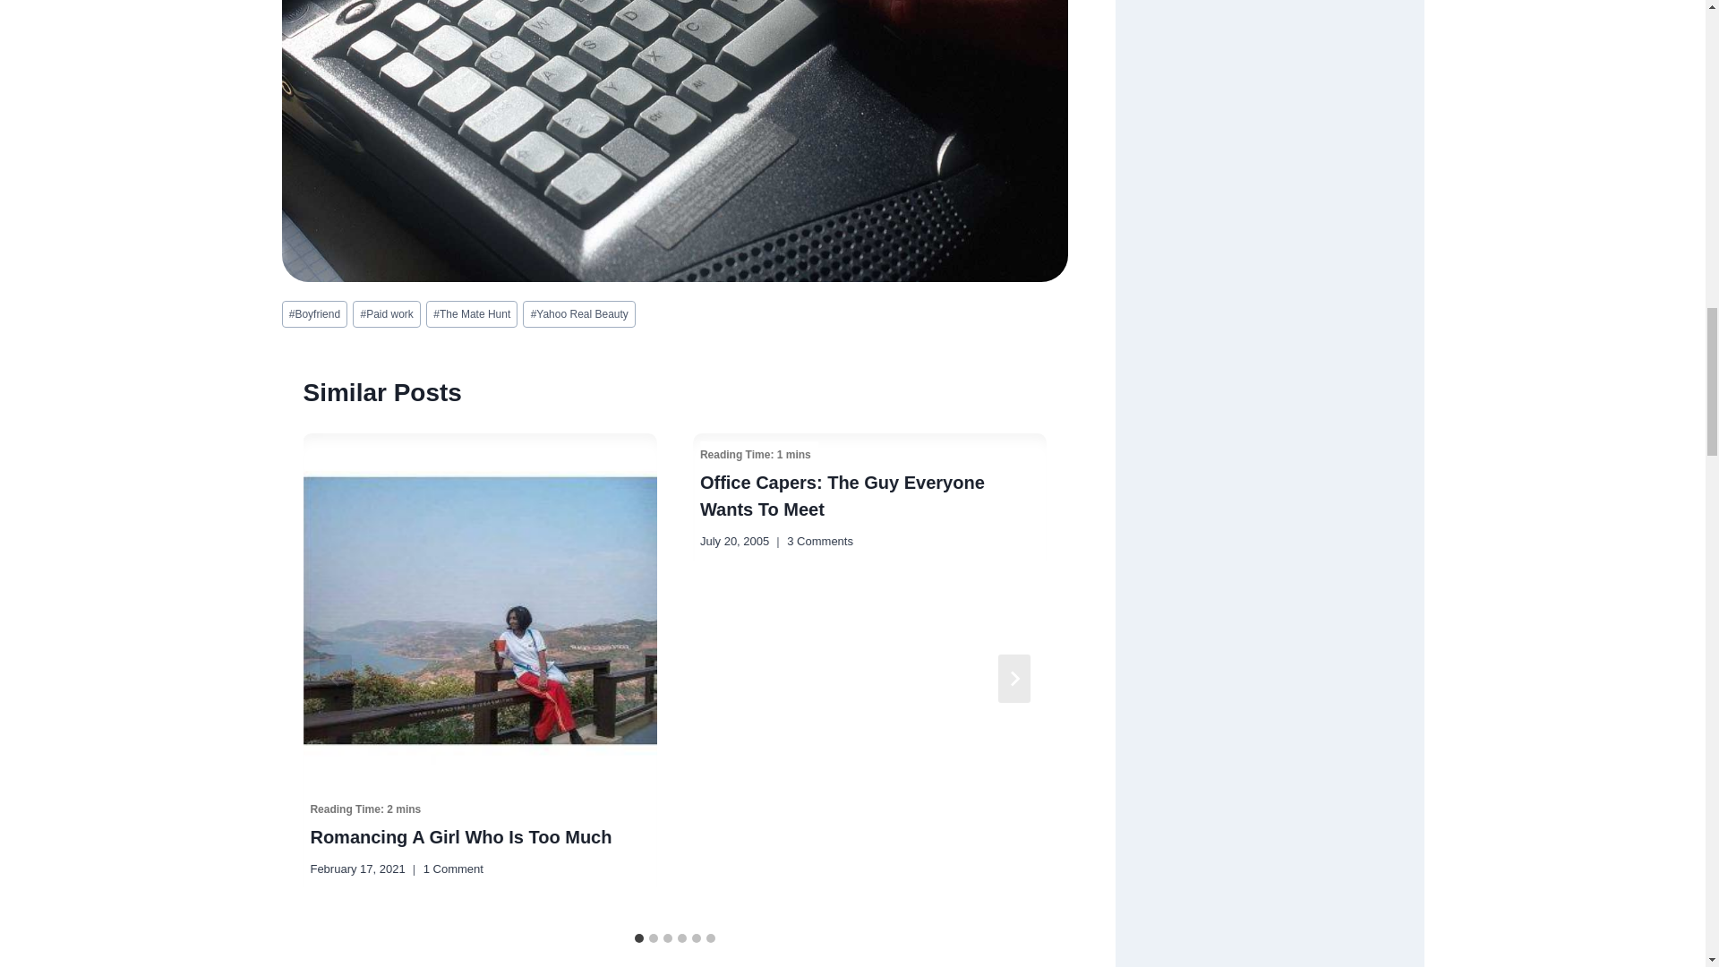  I want to click on The Mate Hunt, so click(471, 313).